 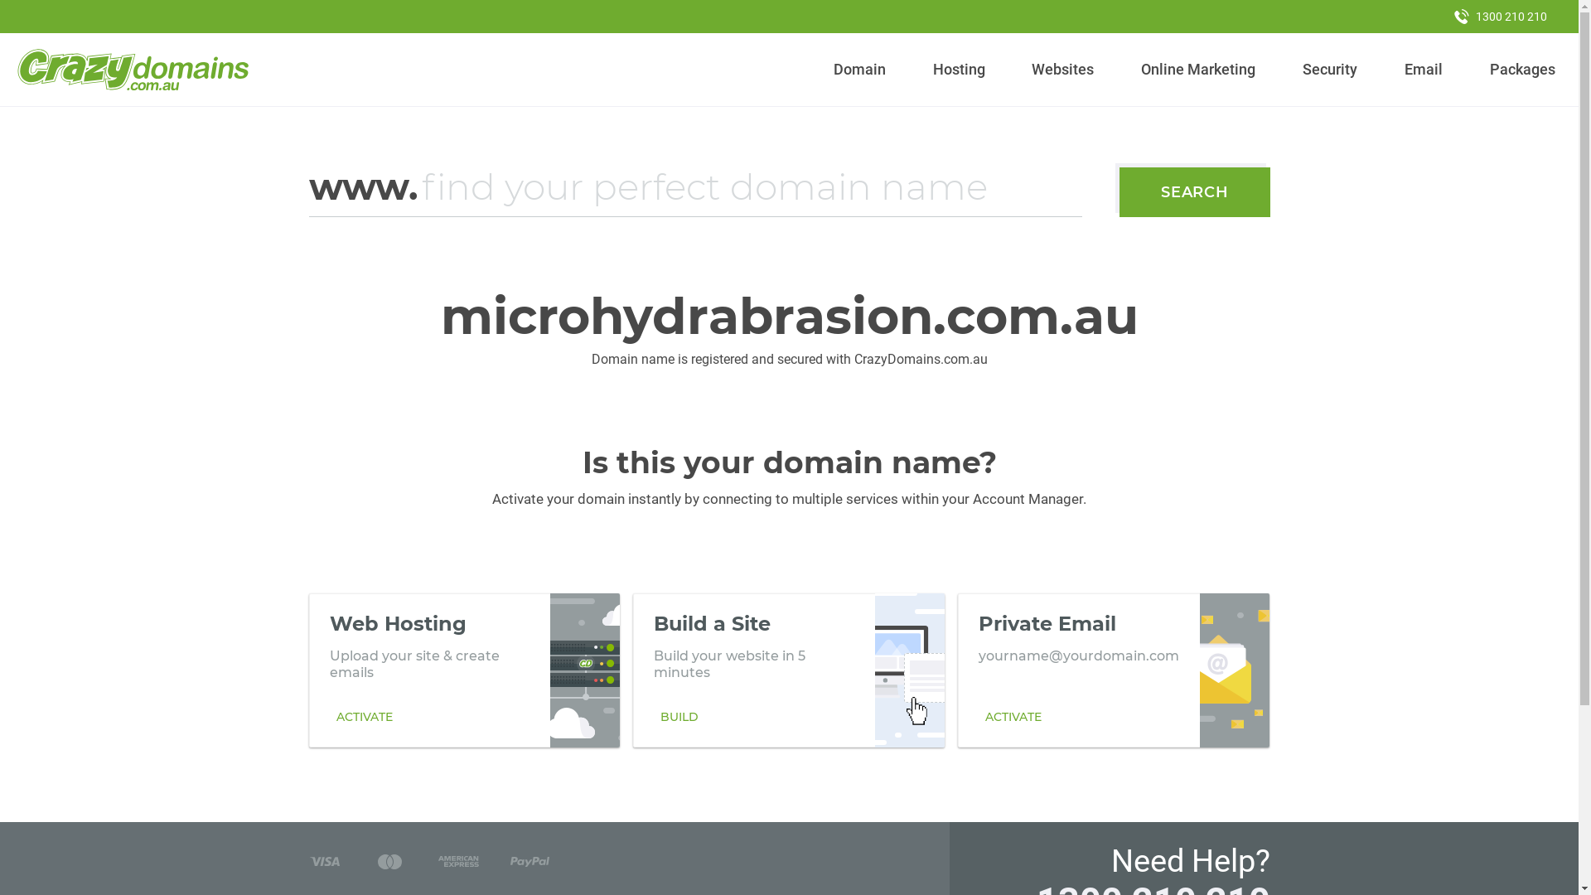 I want to click on 1300 210 210, so click(x=1501, y=17).